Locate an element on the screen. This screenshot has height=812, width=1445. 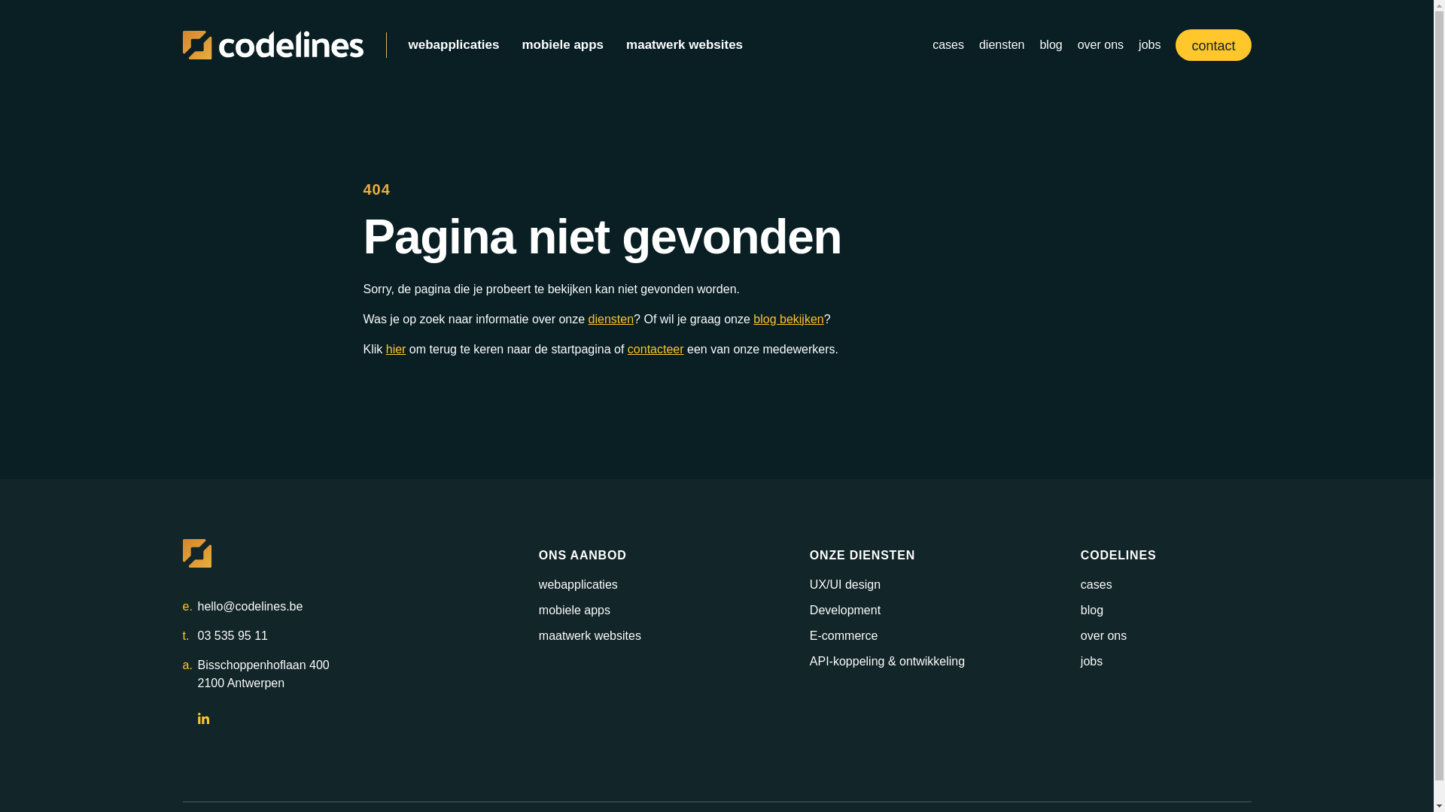
mobiele apps is located at coordinates (563, 45).